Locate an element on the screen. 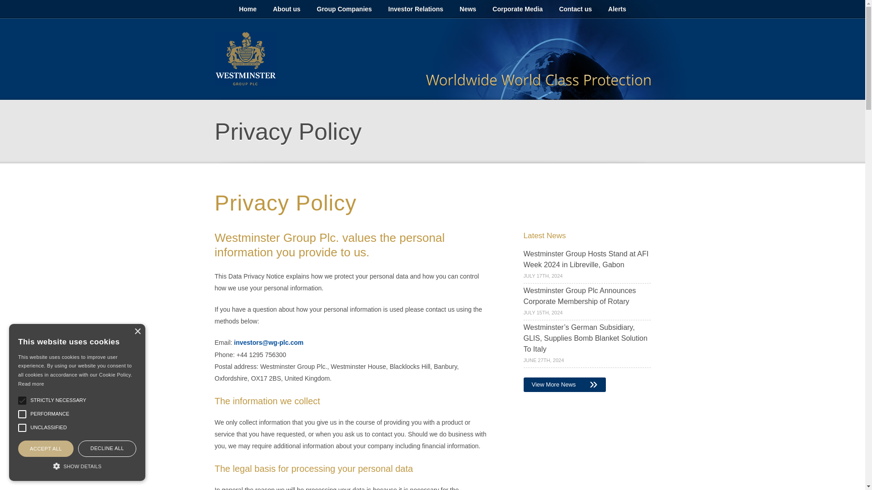 This screenshot has width=872, height=490. Group Companies is located at coordinates (344, 9).